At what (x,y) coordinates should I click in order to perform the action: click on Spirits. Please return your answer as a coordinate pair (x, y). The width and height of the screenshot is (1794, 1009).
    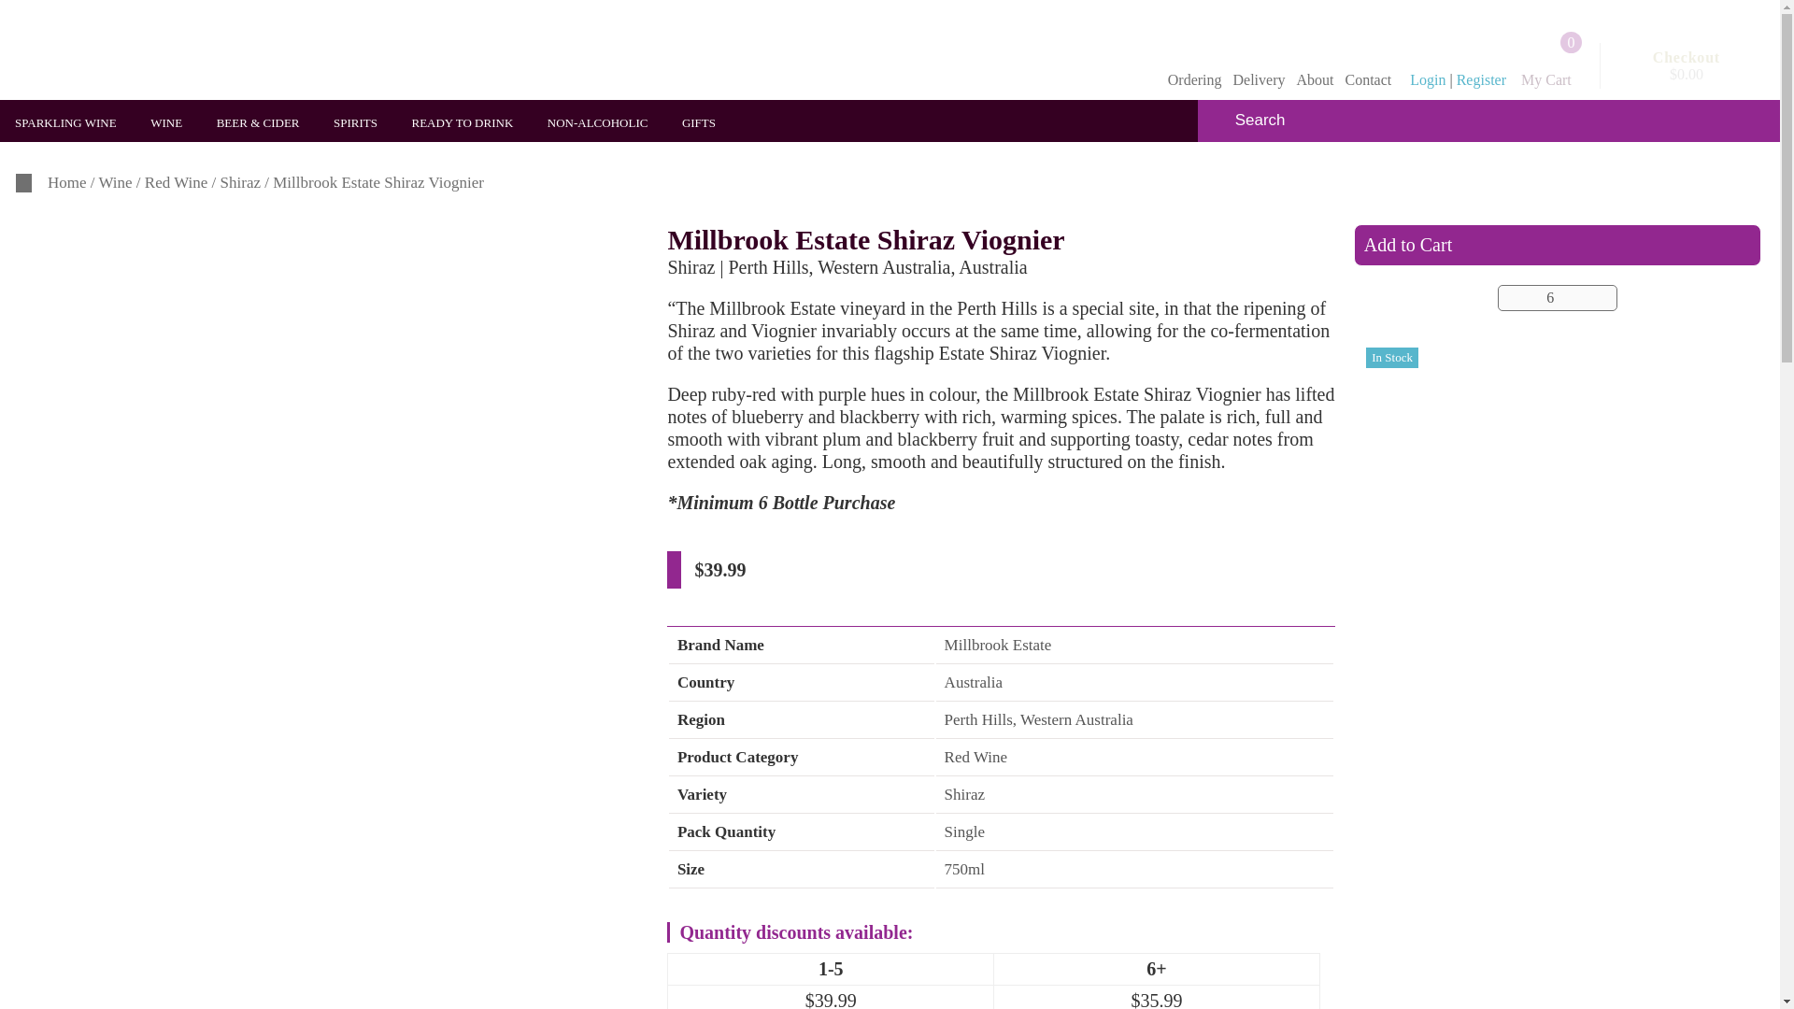
    Looking at the image, I should click on (361, 123).